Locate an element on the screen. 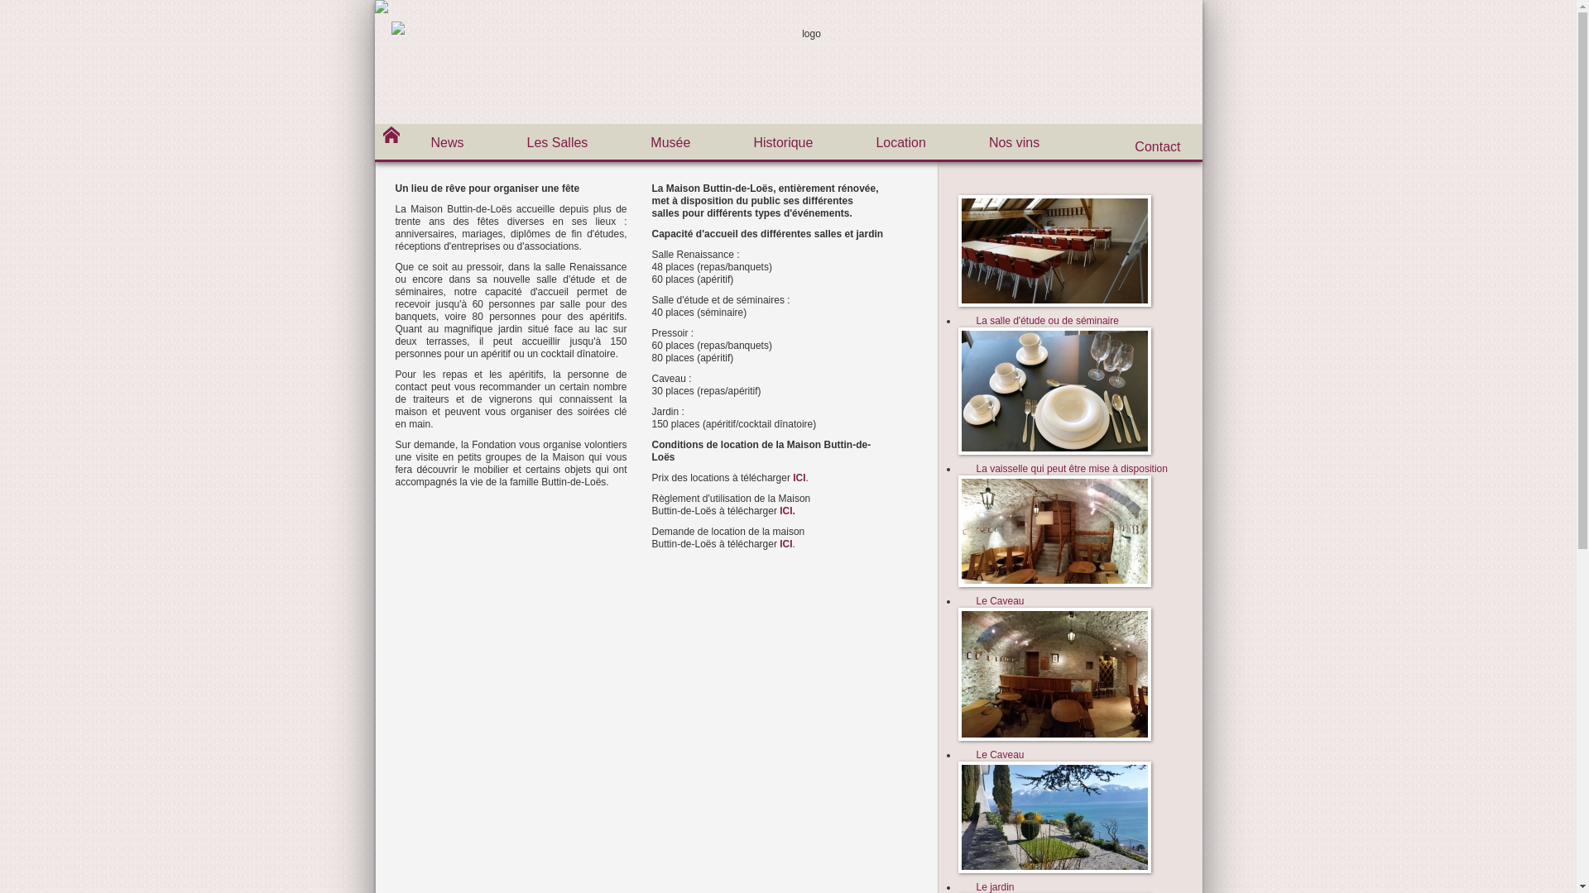 The width and height of the screenshot is (1589, 893). ICI is located at coordinates (786, 511).